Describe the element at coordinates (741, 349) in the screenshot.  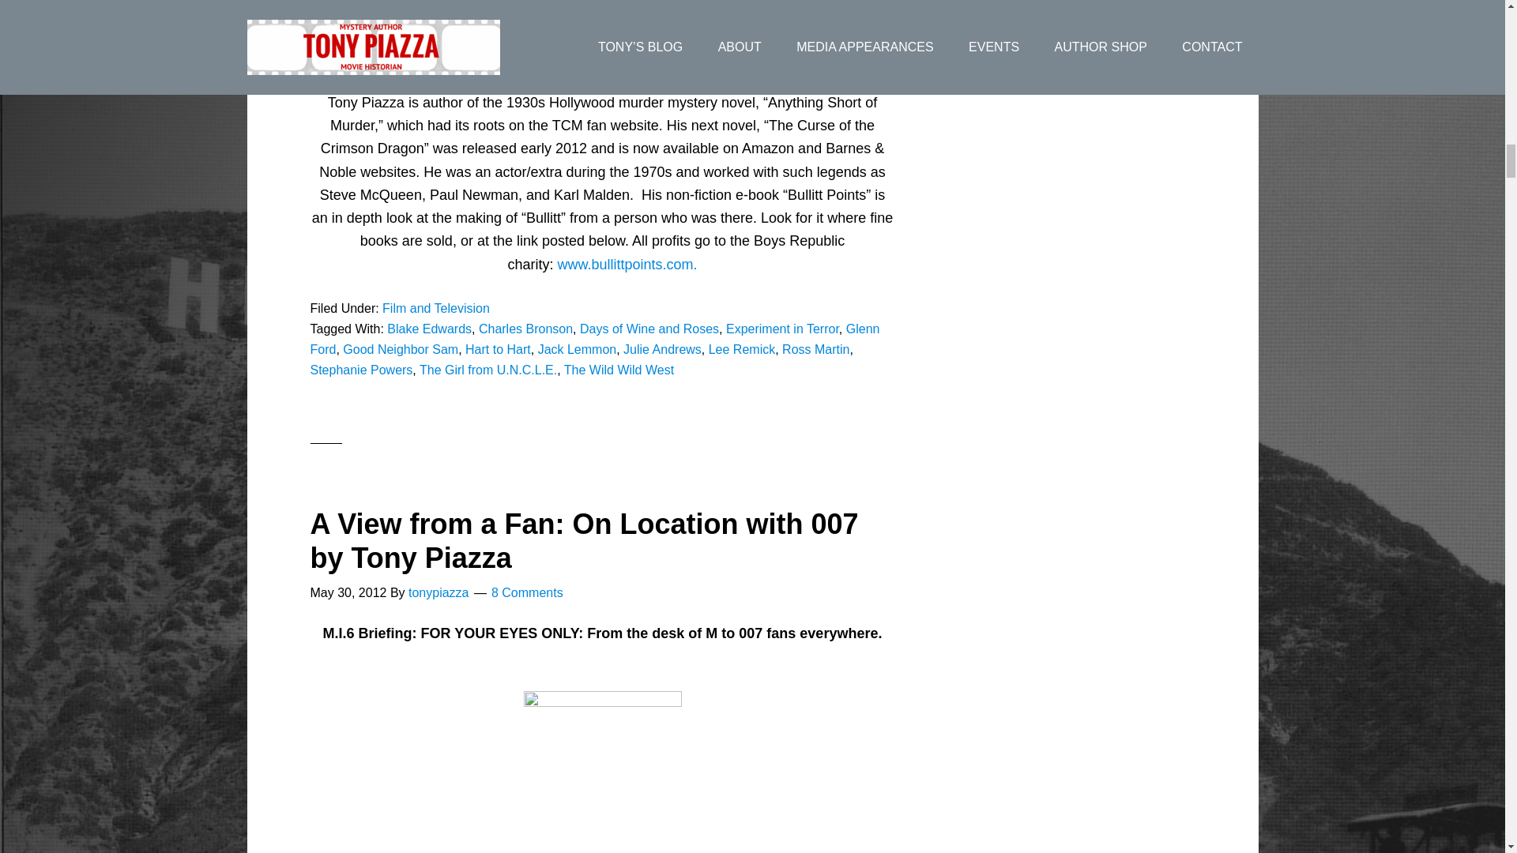
I see `Lee Remick` at that location.